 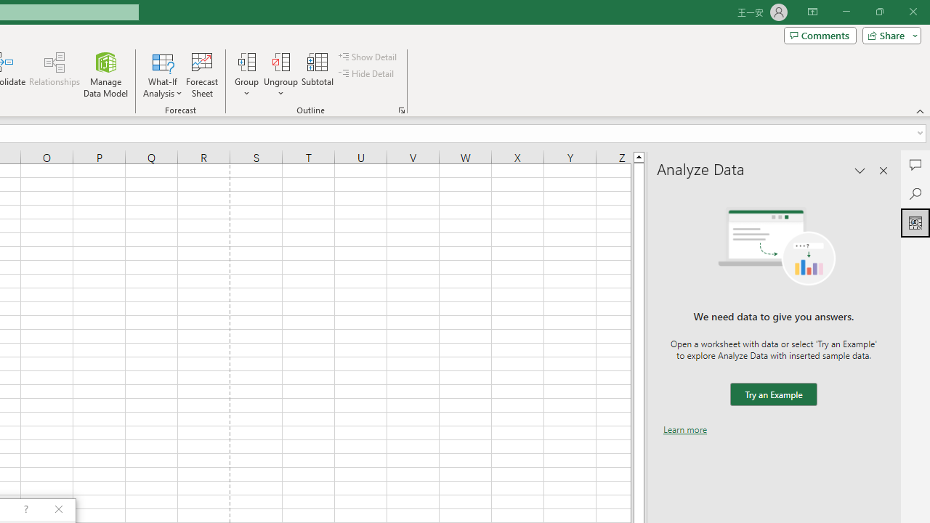 I want to click on Relationships, so click(x=54, y=74).